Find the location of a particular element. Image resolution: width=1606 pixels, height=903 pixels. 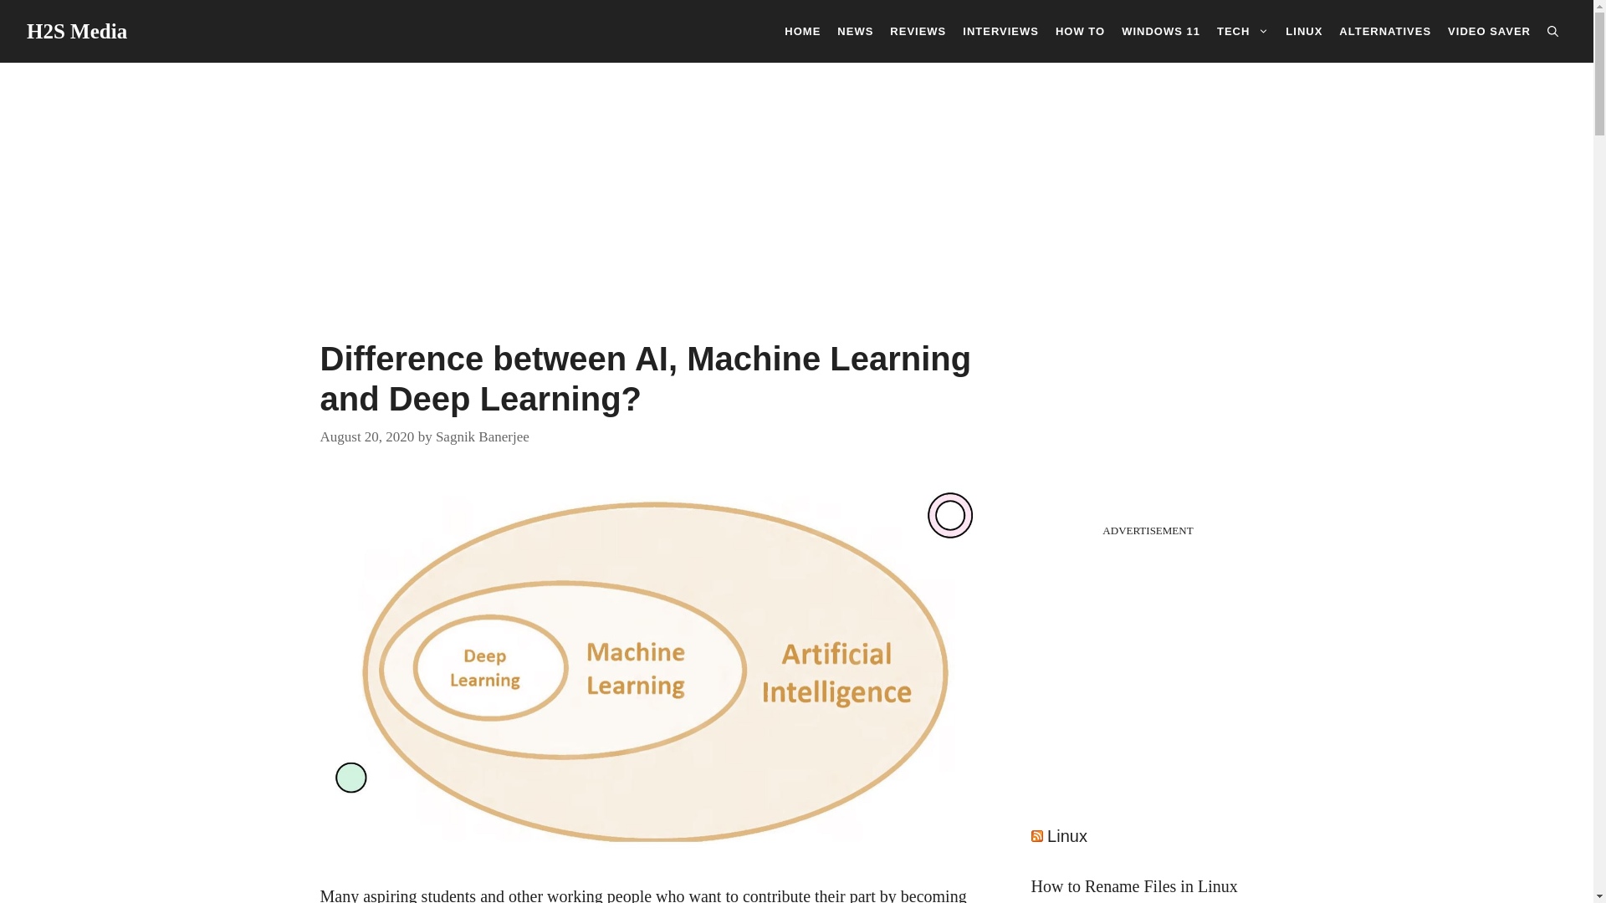

INTERVIEWS is located at coordinates (1000, 30).